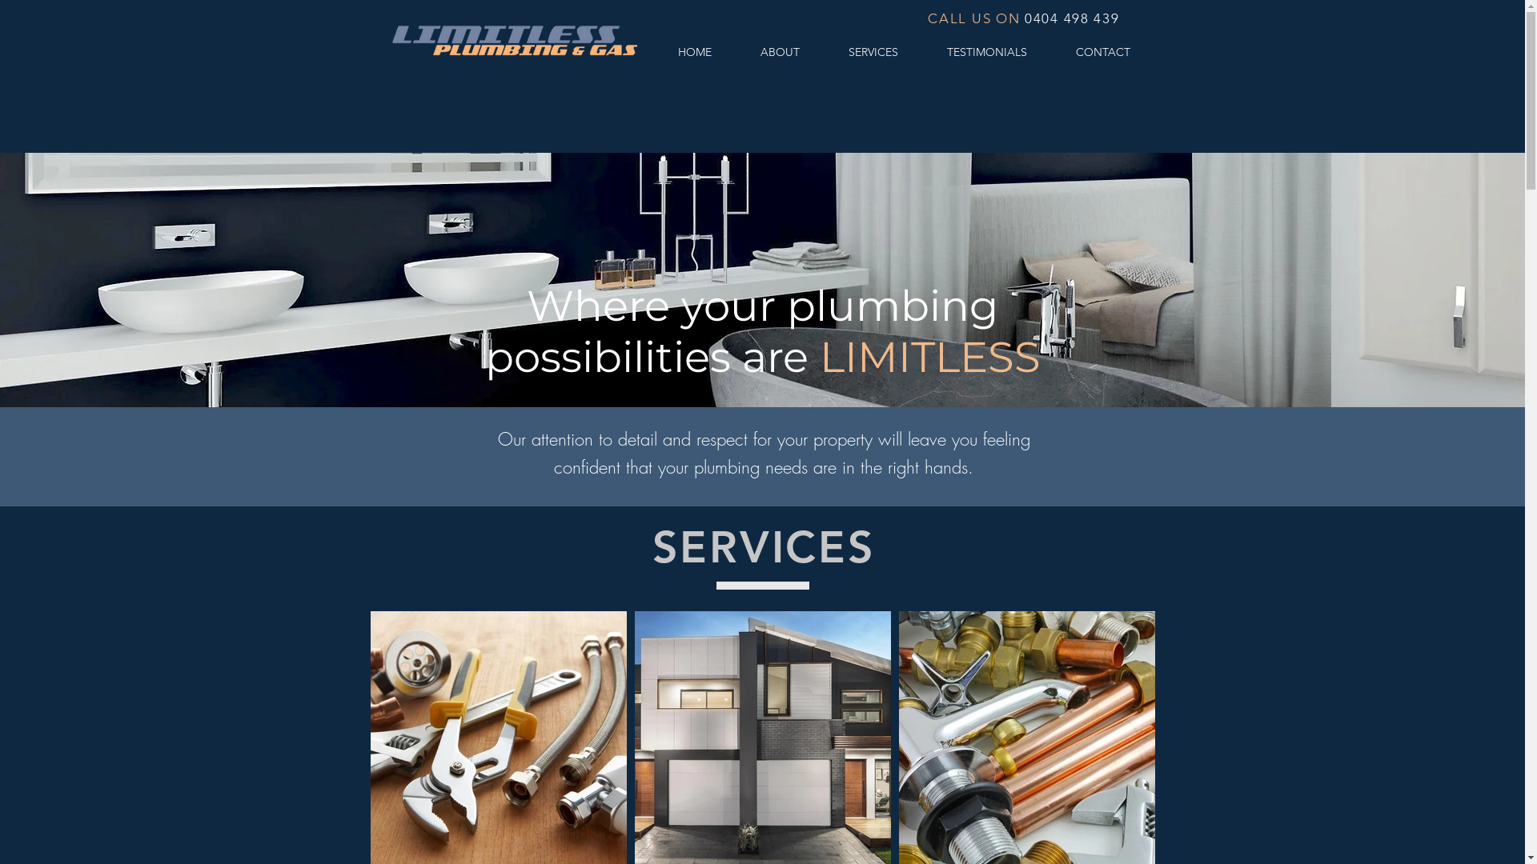  What do you see at coordinates (695, 53) in the screenshot?
I see `HOME` at bounding box center [695, 53].